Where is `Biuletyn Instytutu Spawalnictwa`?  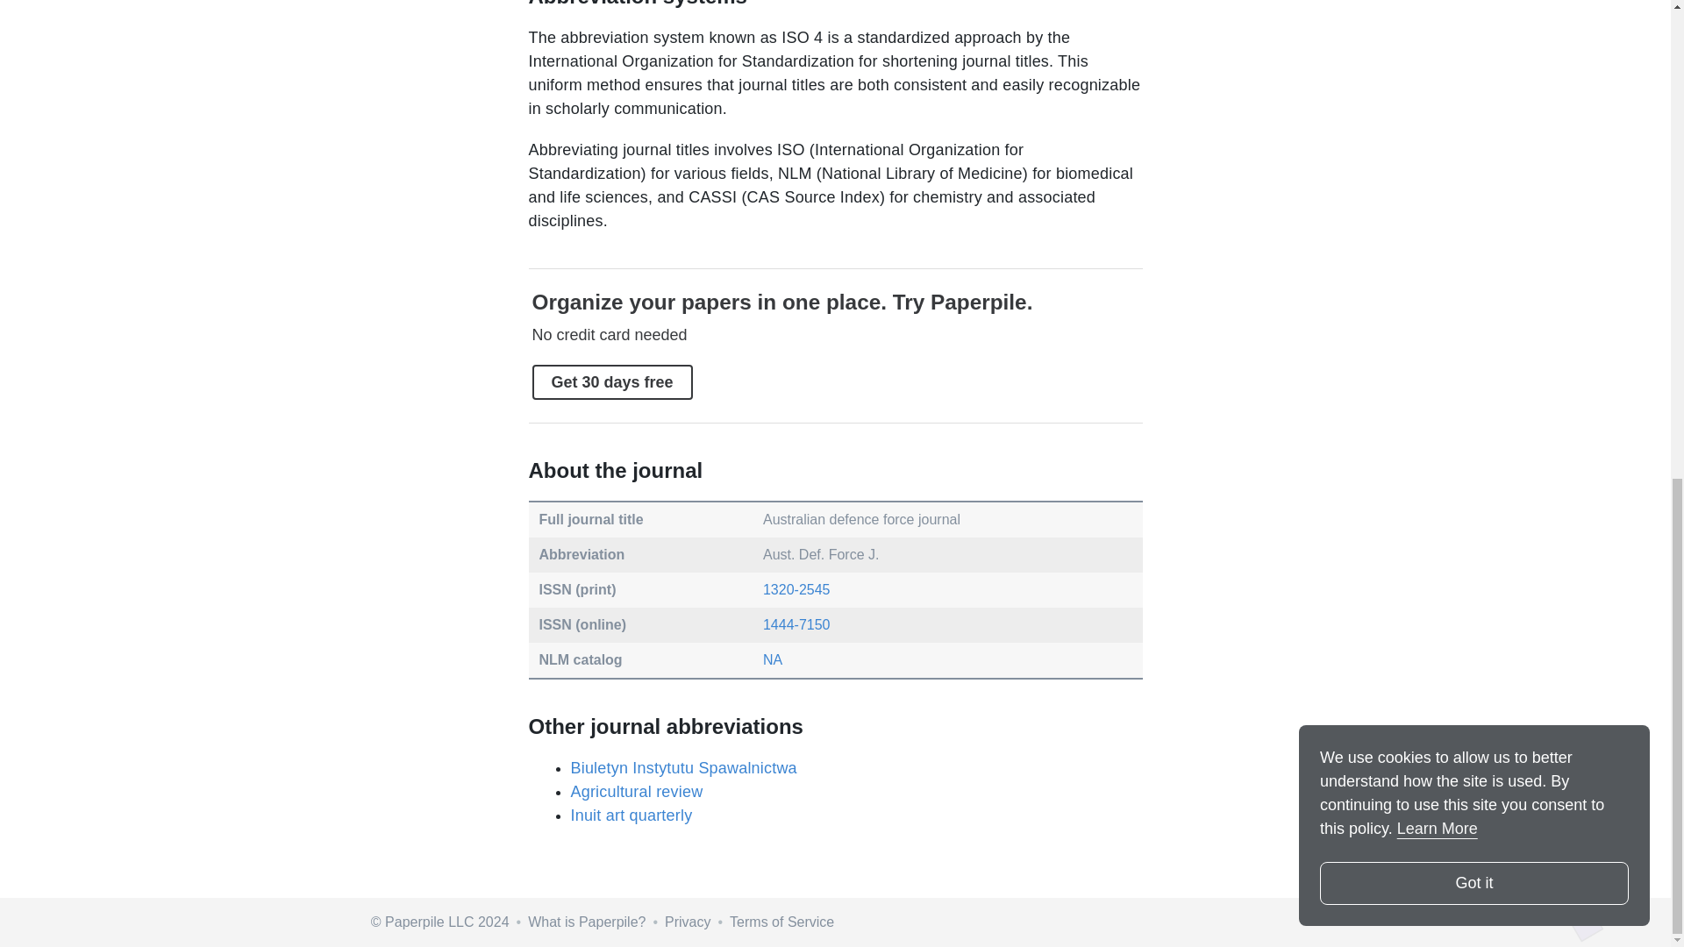 Biuletyn Instytutu Spawalnictwa is located at coordinates (682, 768).